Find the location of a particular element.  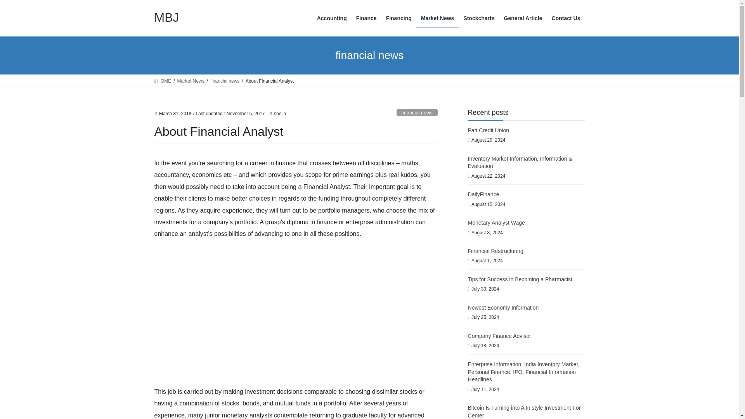

Stockcharts is located at coordinates (479, 19).